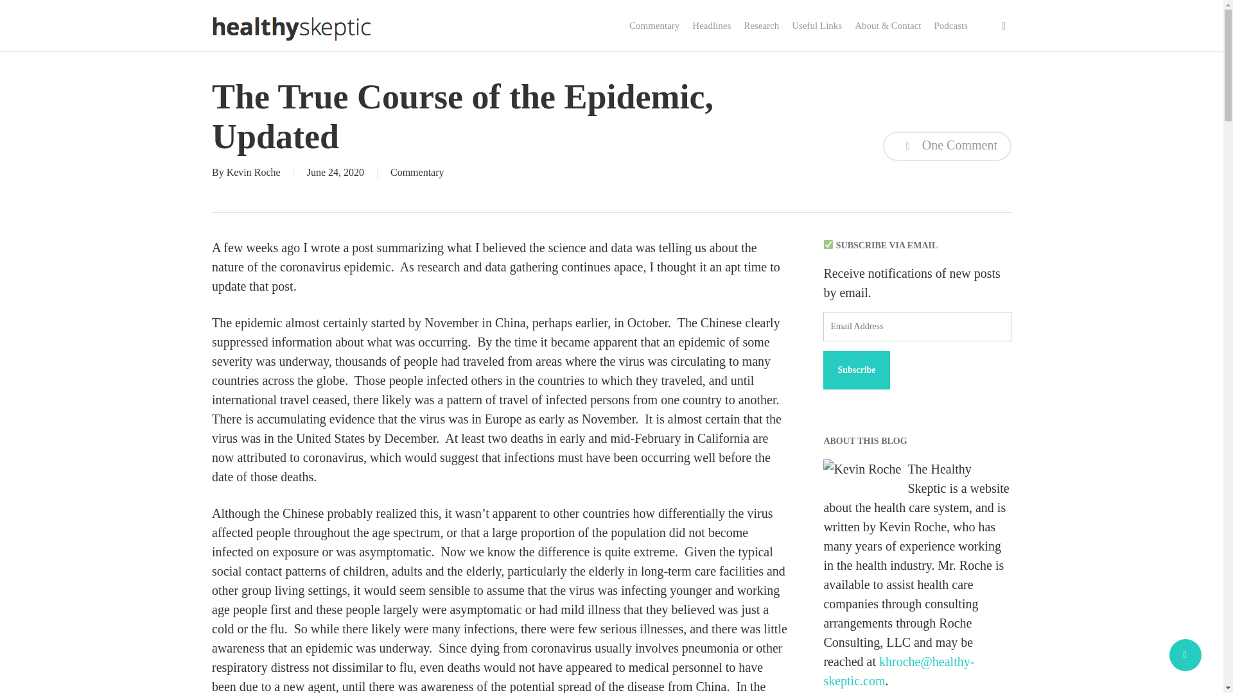 The image size is (1233, 693). Describe the element at coordinates (254, 172) in the screenshot. I see `Posts by Kevin Roche` at that location.